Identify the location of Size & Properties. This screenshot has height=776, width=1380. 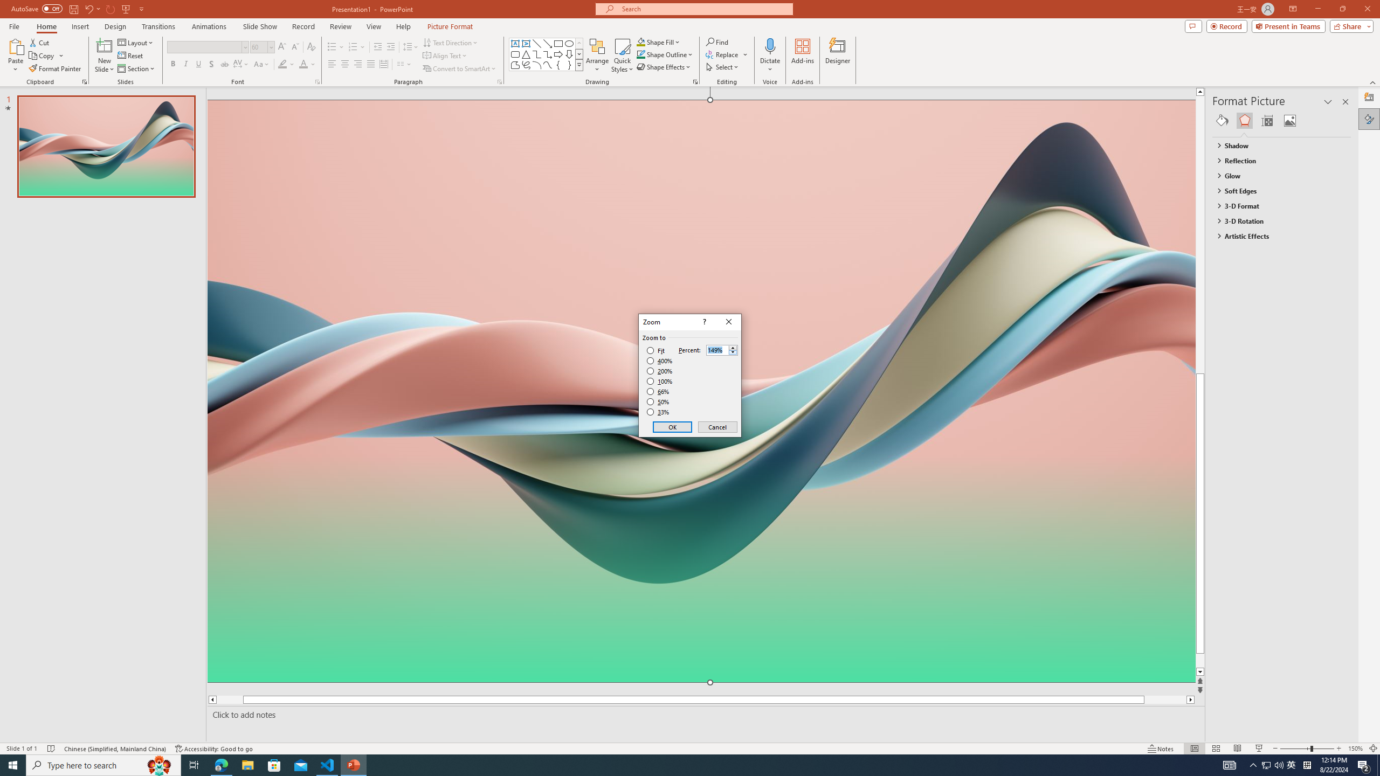
(1267, 121).